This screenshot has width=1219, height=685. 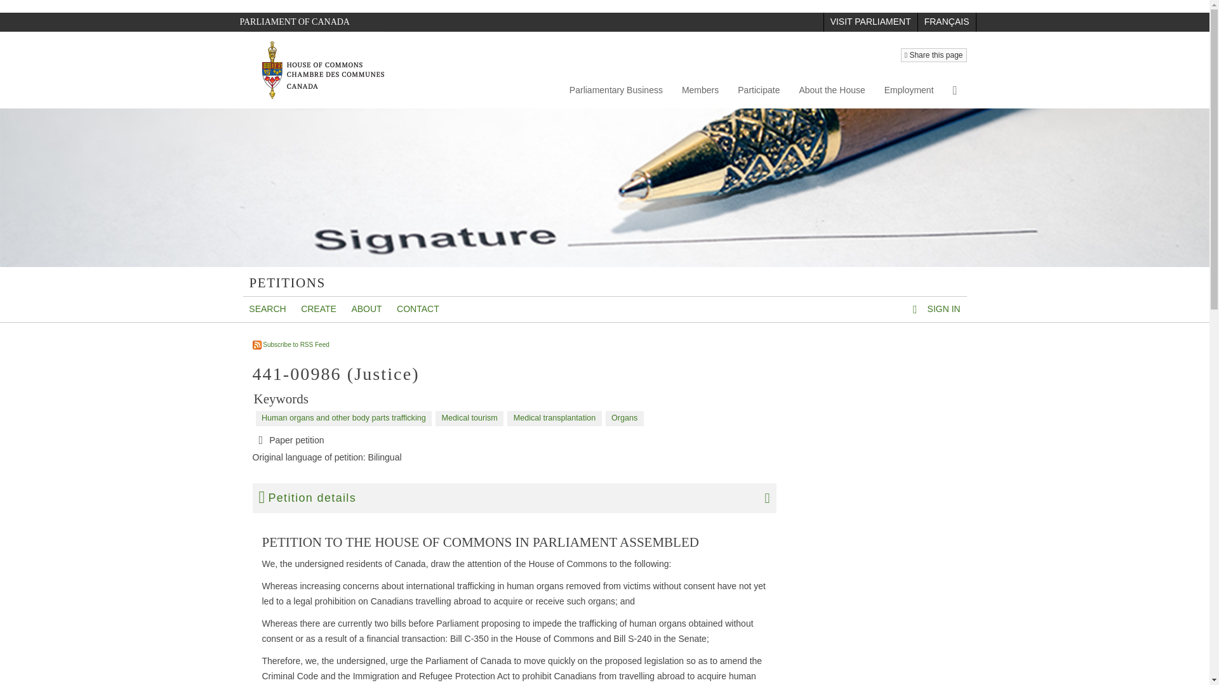 I want to click on Members, so click(x=700, y=90).